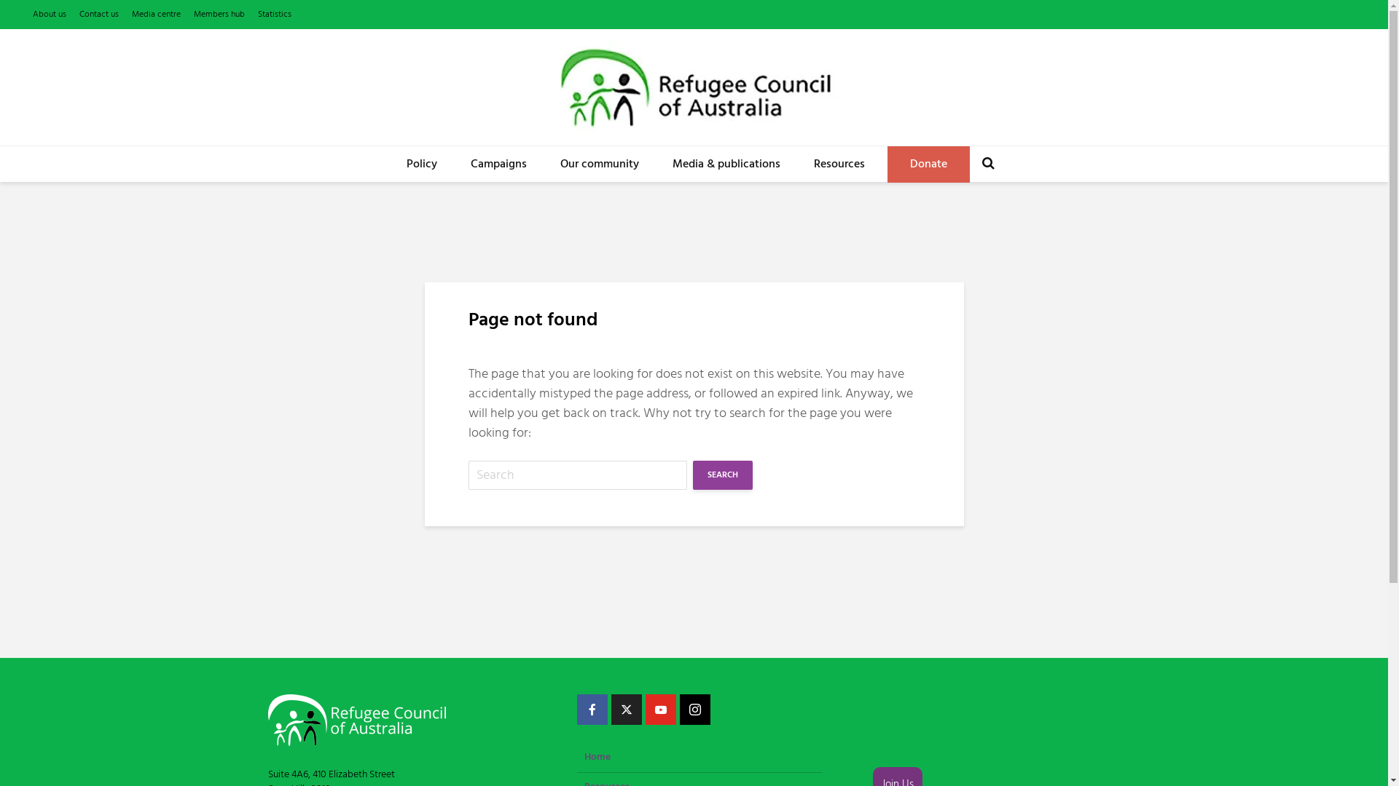 The height and width of the screenshot is (786, 1399). I want to click on Our community, so click(600, 164).